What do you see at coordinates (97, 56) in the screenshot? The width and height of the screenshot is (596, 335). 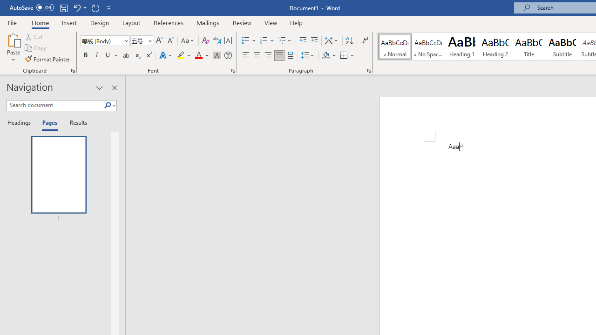 I see `Italic` at bounding box center [97, 56].